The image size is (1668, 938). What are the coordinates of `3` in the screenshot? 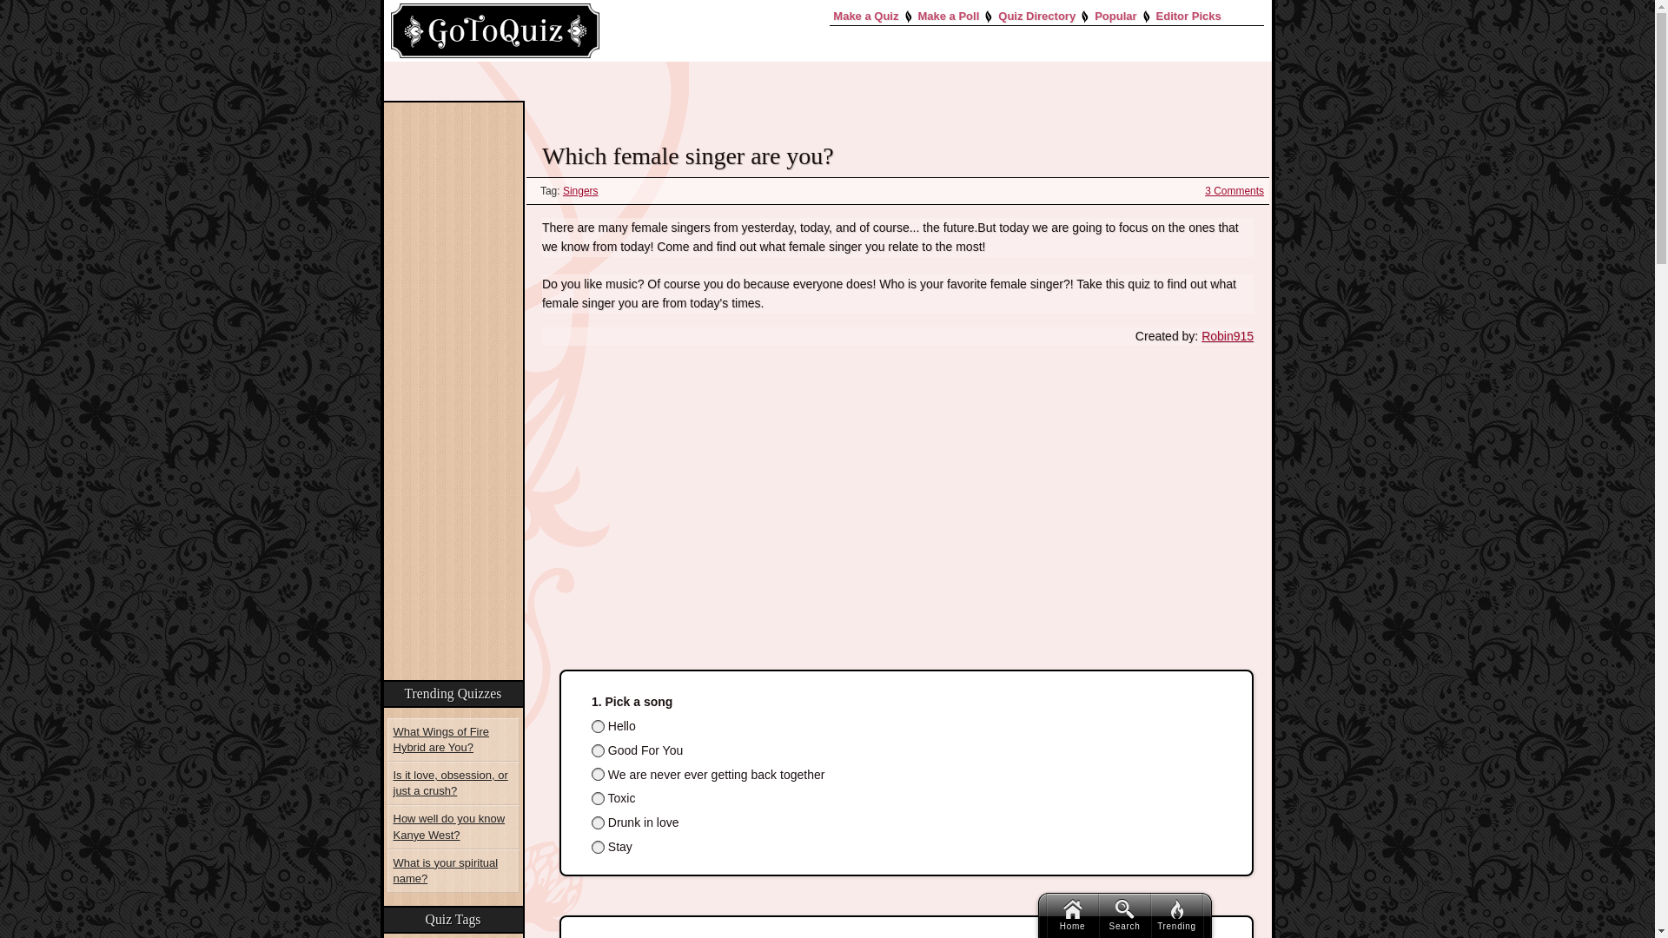 It's located at (598, 774).